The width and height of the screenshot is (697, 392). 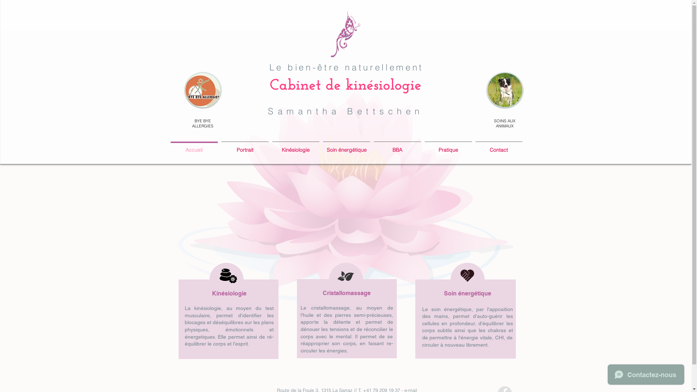 I want to click on logo 2.png, so click(x=346, y=34).